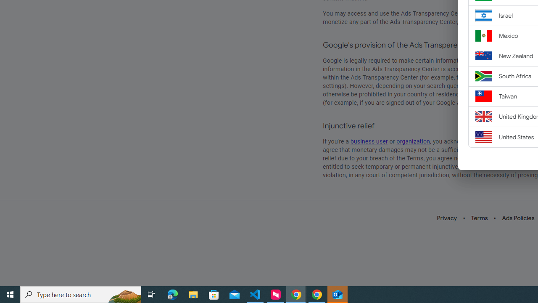 The width and height of the screenshot is (538, 303). Describe the element at coordinates (369, 141) in the screenshot. I see `business user` at that location.